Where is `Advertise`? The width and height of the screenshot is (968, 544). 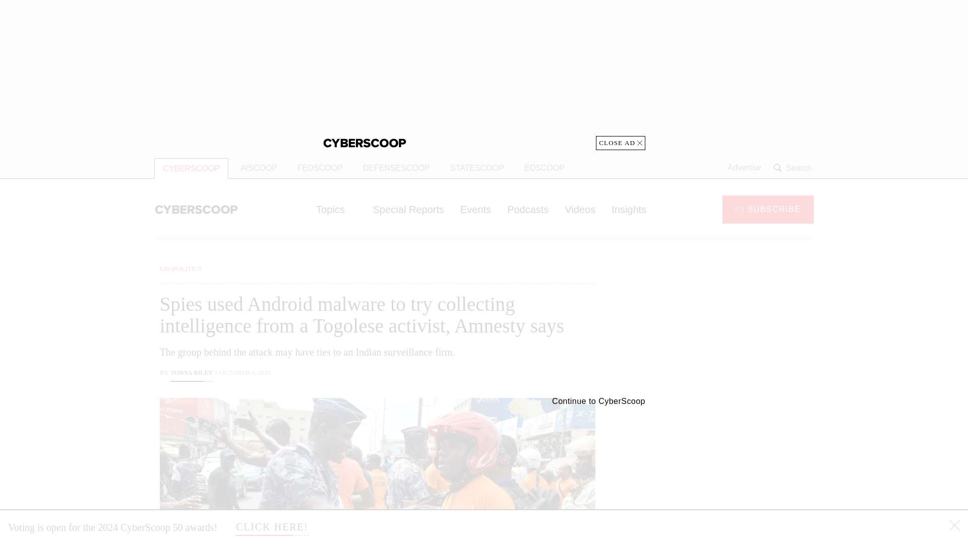
Advertise is located at coordinates (744, 168).